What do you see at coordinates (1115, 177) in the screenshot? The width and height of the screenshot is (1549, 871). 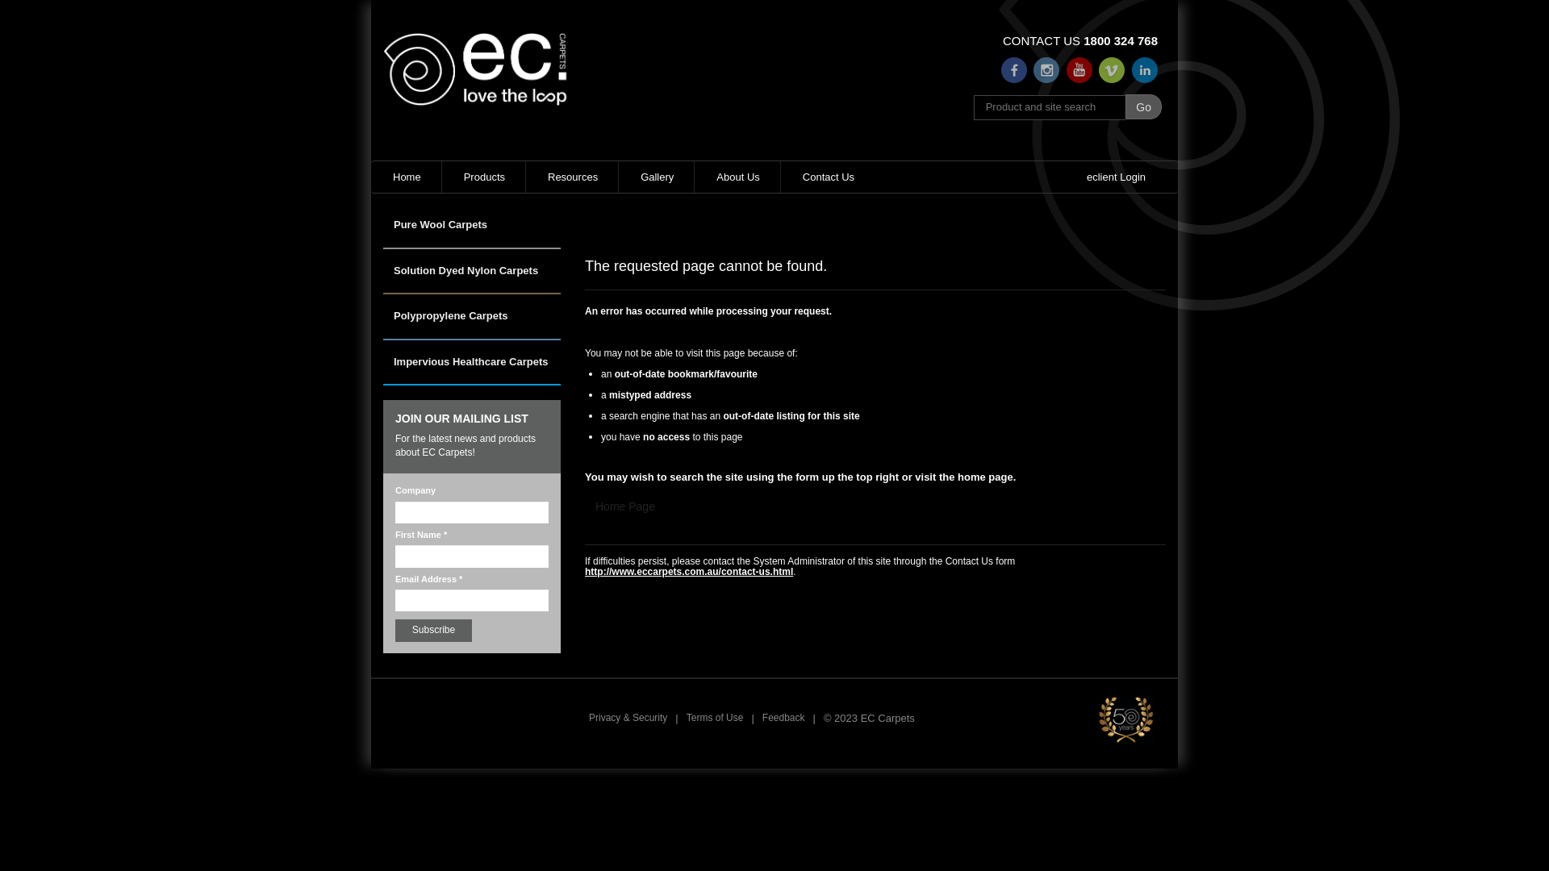 I see `eclient Login` at bounding box center [1115, 177].